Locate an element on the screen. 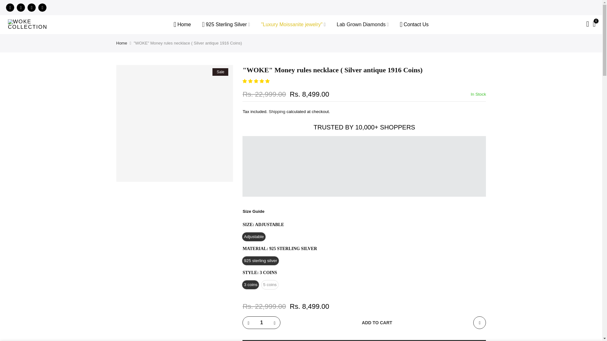 The height and width of the screenshot is (341, 607). 1 is located at coordinates (261, 323).